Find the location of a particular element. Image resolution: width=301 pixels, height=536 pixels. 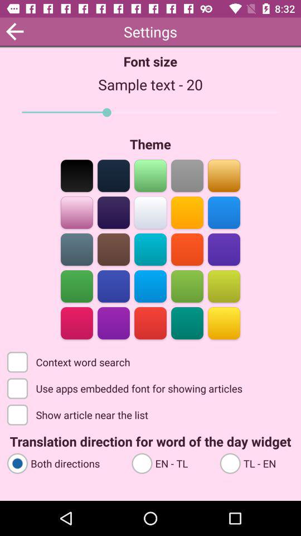

select theme color grey is located at coordinates (187, 175).